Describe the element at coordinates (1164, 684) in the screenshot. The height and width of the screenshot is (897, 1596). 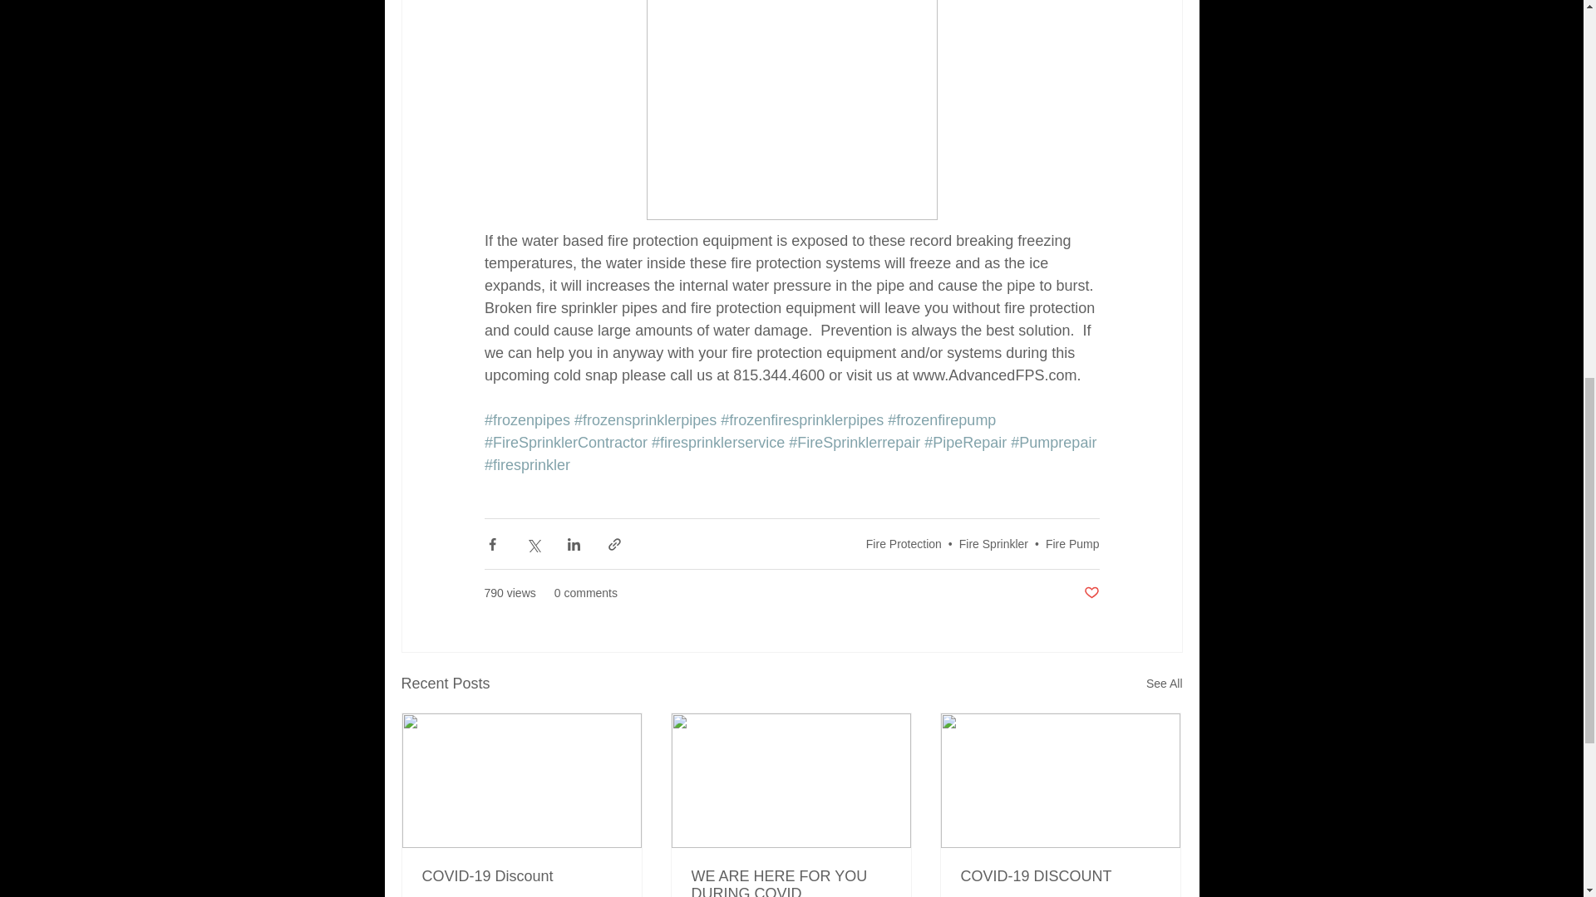
I see `See All` at that location.